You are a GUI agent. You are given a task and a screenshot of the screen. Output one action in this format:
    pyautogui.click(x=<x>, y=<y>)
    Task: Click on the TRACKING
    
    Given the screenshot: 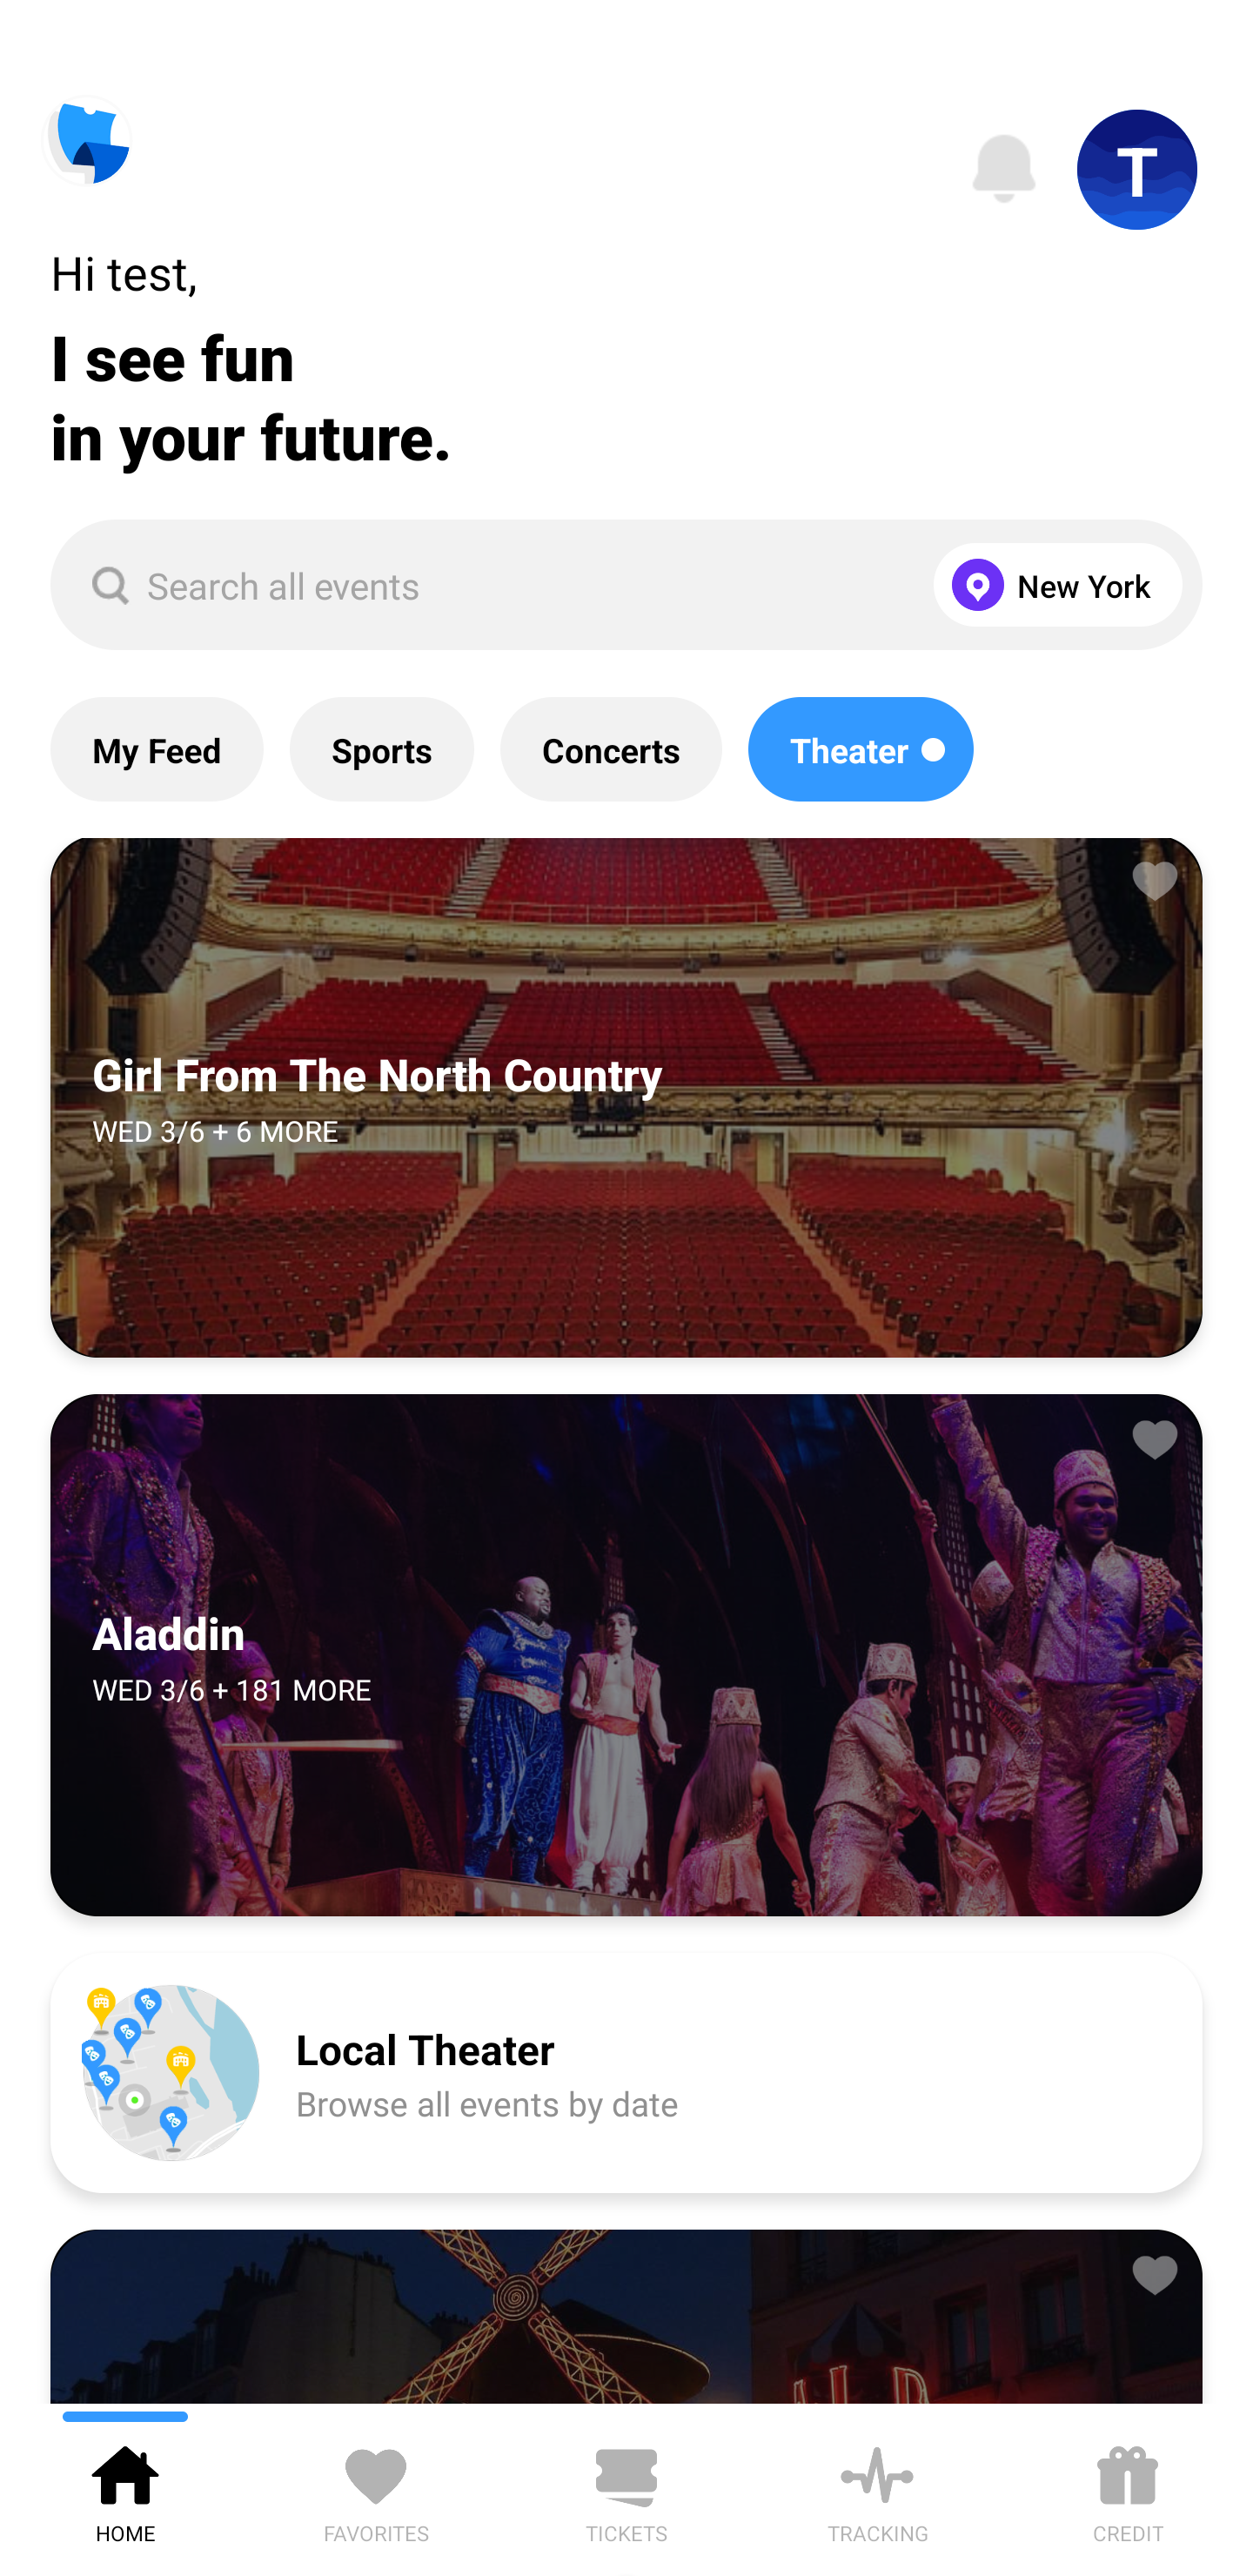 What is the action you would take?
    pyautogui.click(x=877, y=2489)
    